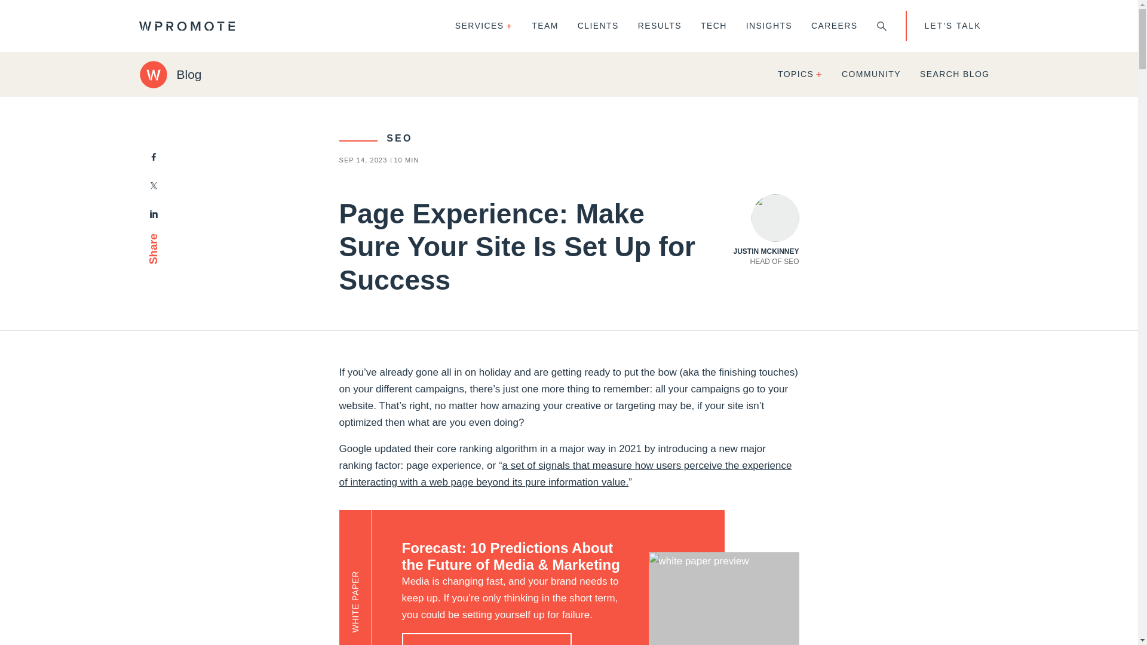 The height and width of the screenshot is (645, 1147). What do you see at coordinates (765, 231) in the screenshot?
I see `SERVICES` at bounding box center [765, 231].